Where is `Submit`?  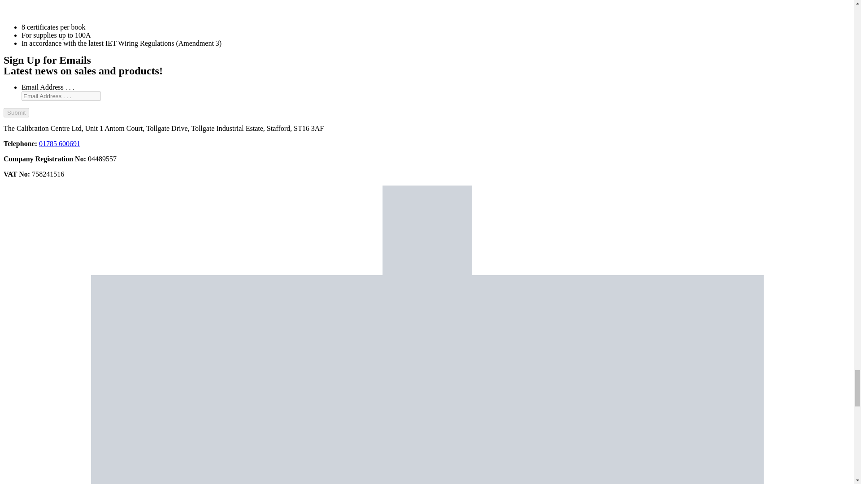 Submit is located at coordinates (16, 112).